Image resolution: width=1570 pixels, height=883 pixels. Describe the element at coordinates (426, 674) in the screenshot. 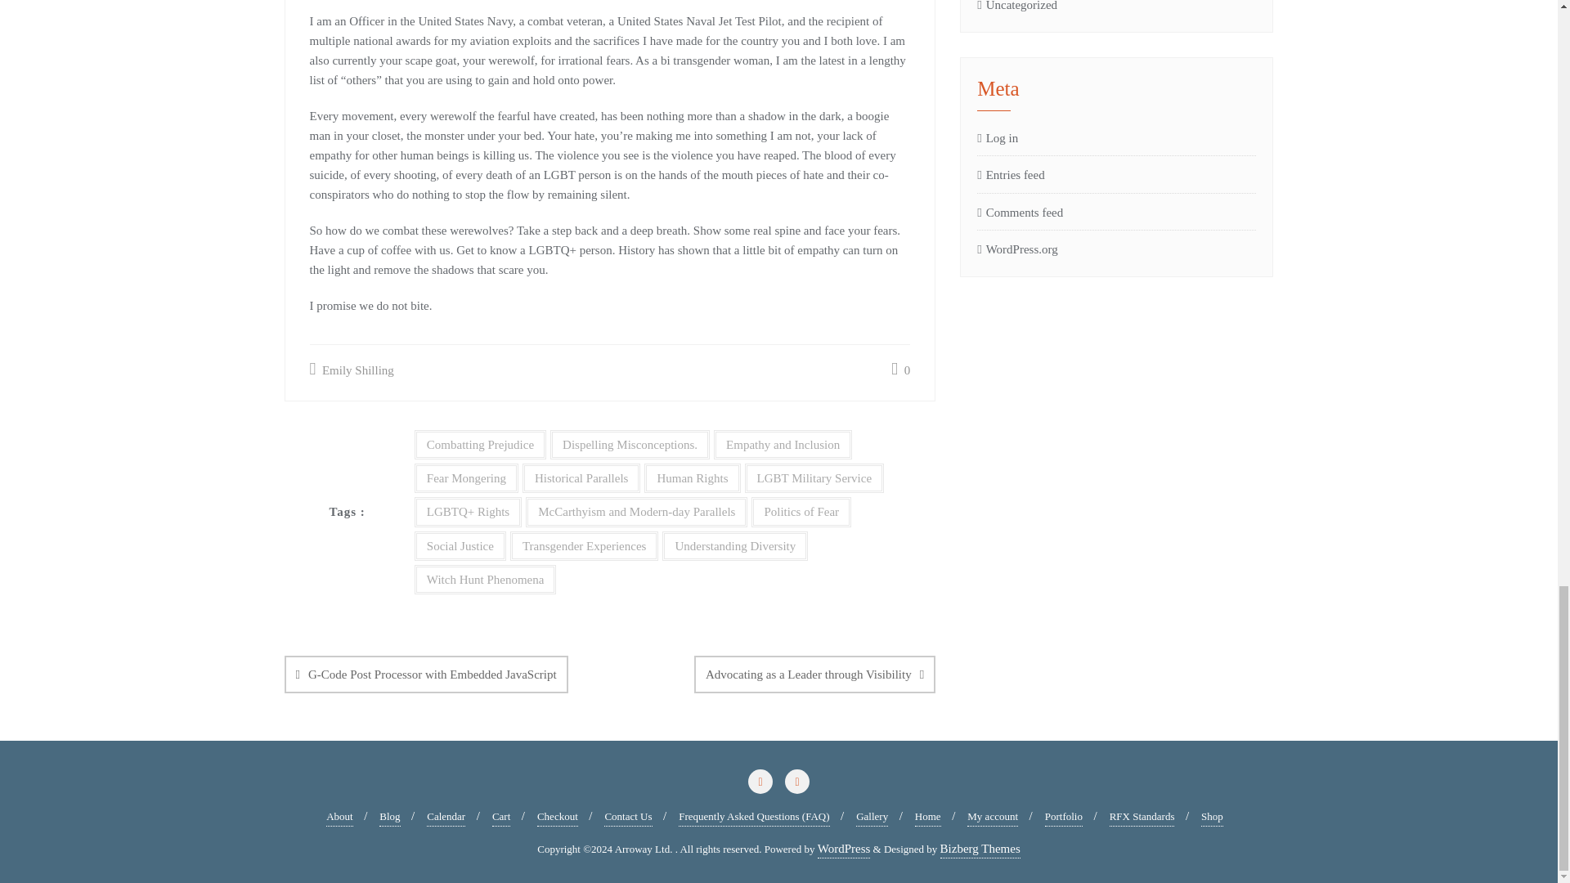

I see `G-Code Post Processor with Embedded JavaScript` at that location.